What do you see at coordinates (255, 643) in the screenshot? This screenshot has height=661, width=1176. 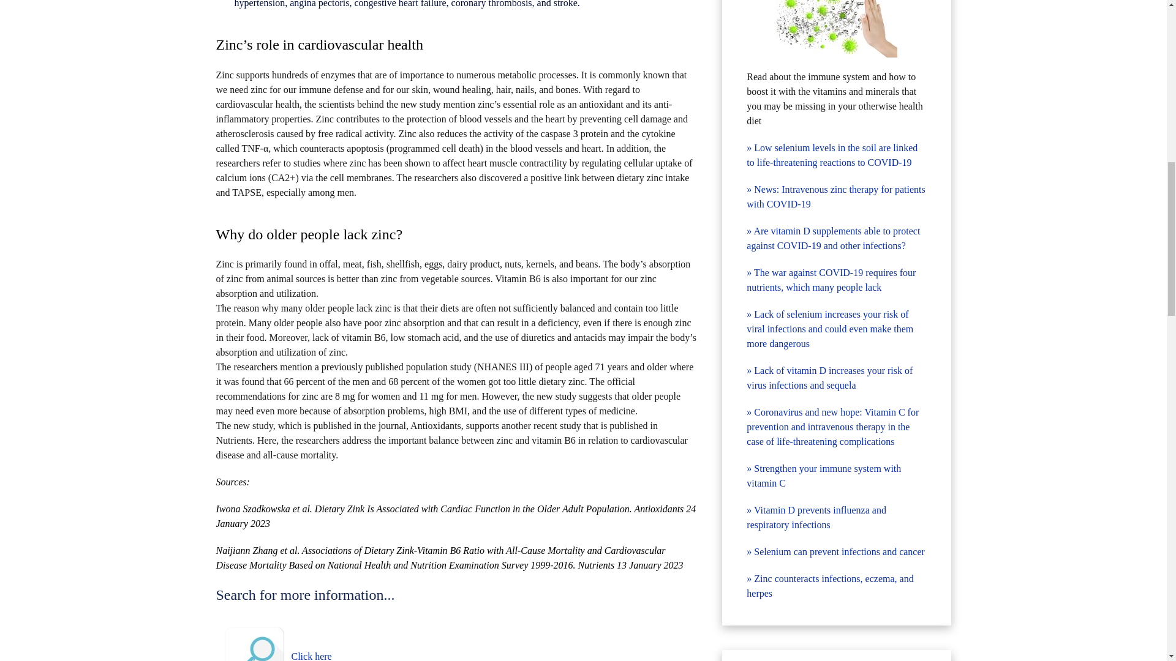 I see `Search for more information...` at bounding box center [255, 643].